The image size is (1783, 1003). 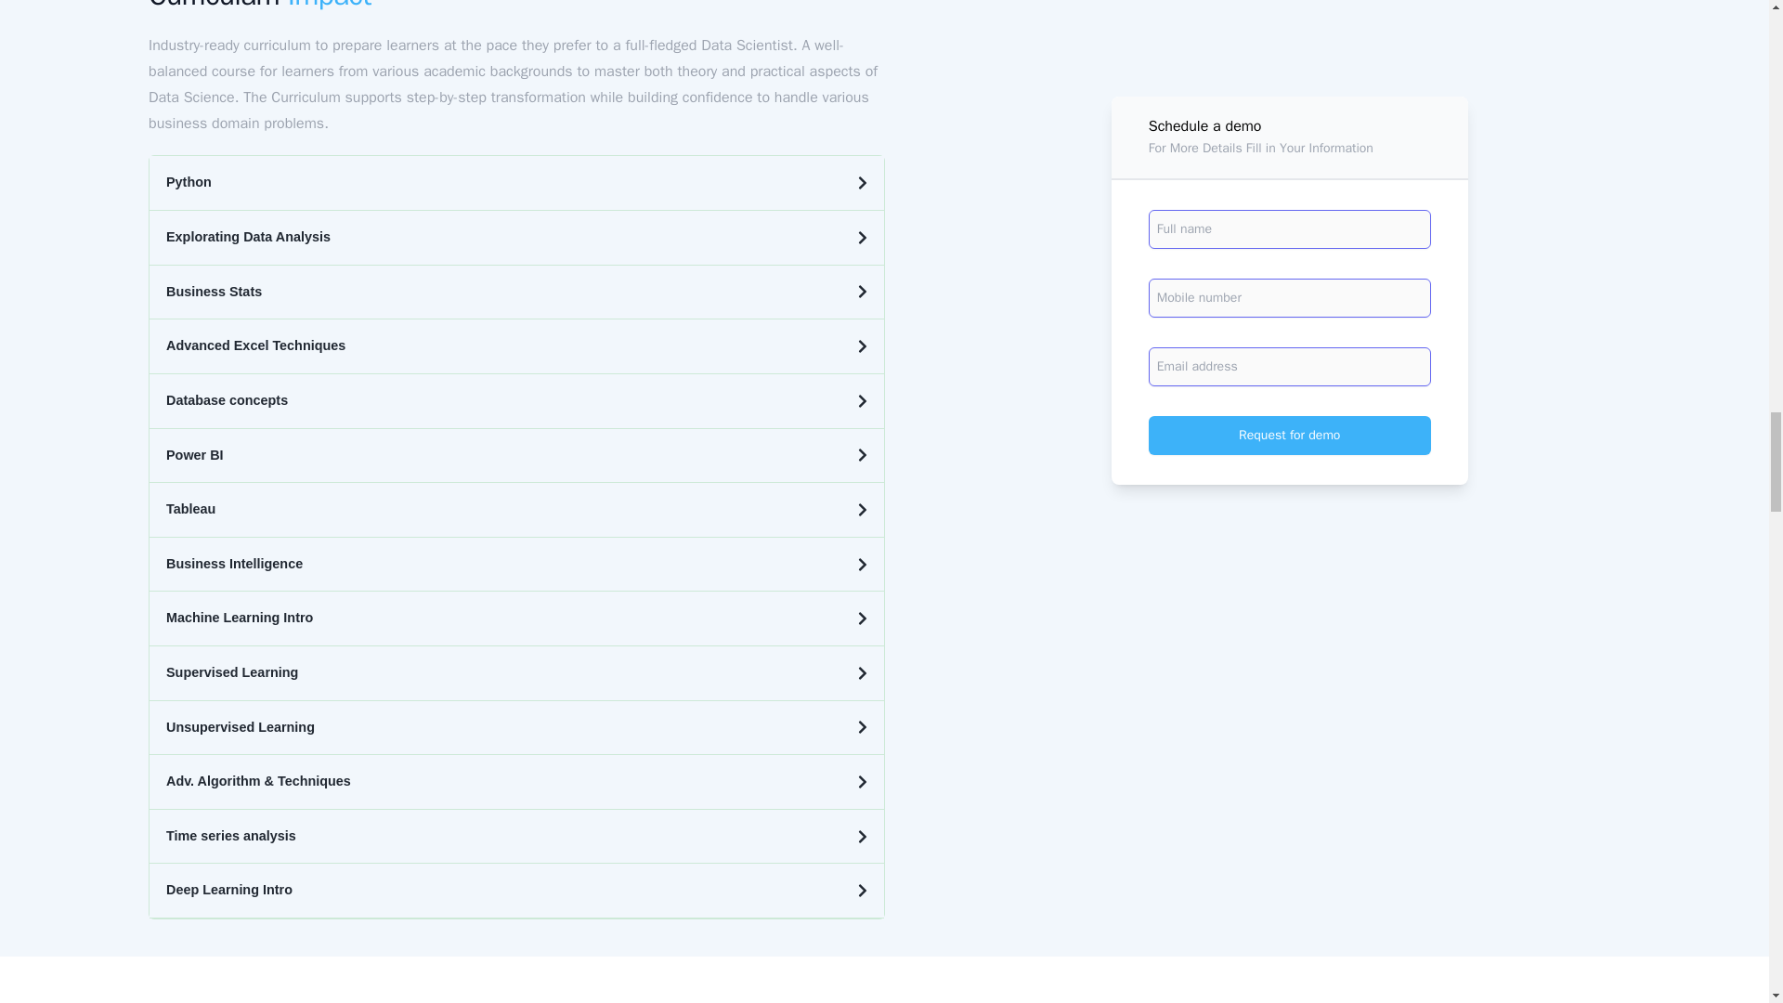 I want to click on Deep Learning Intro, so click(x=516, y=891).